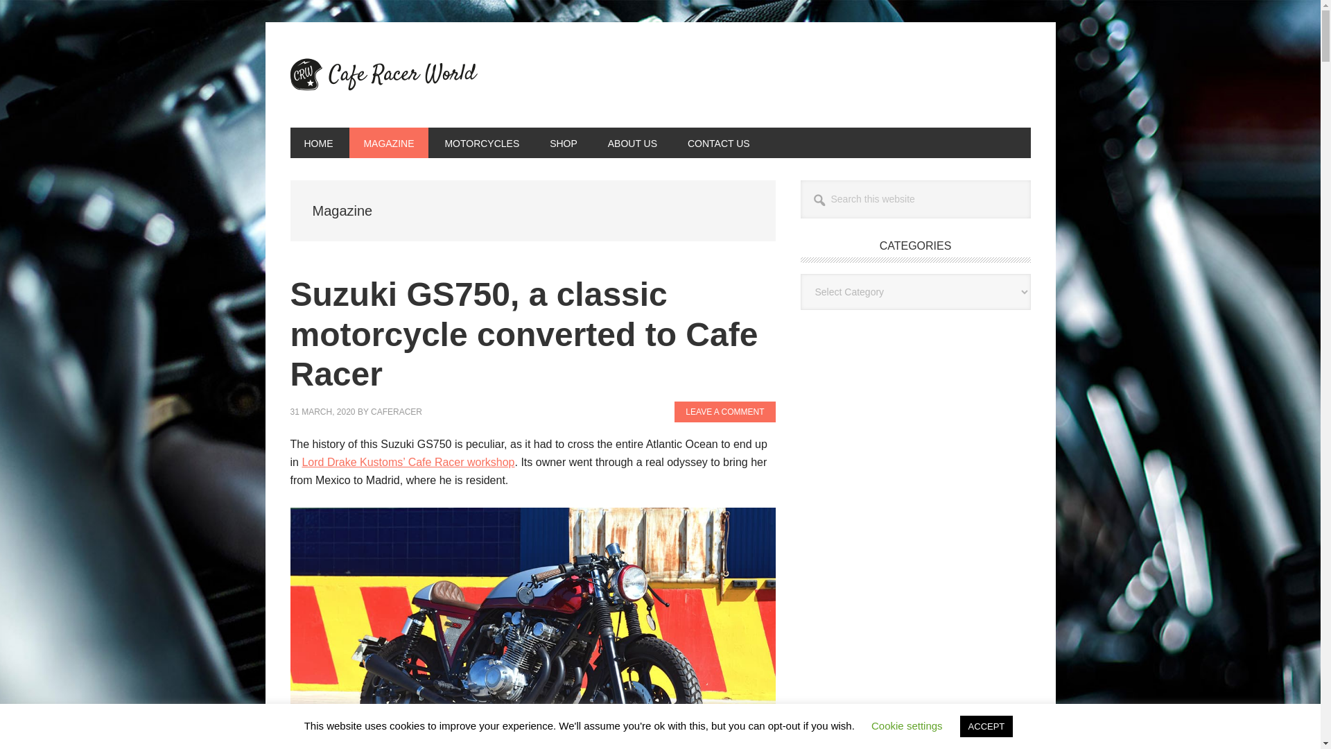  What do you see at coordinates (718, 142) in the screenshot?
I see `CONTACT US` at bounding box center [718, 142].